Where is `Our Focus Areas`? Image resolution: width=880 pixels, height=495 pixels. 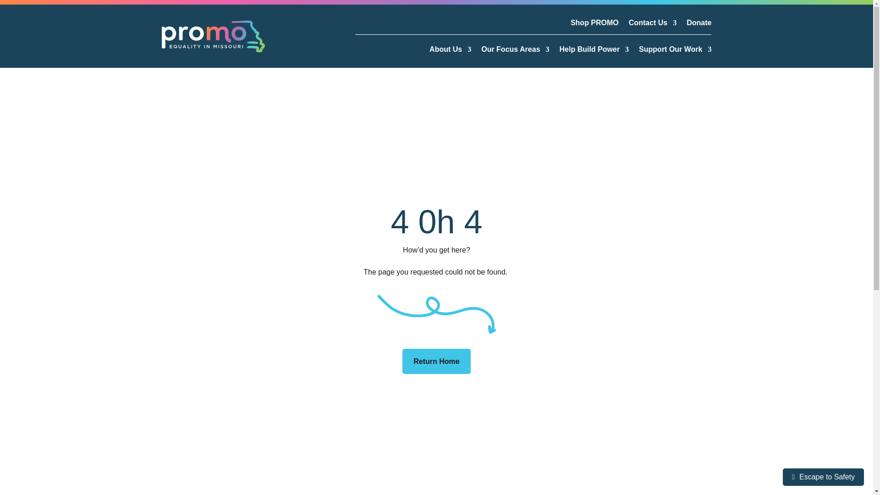
Our Focus Areas is located at coordinates (515, 51).